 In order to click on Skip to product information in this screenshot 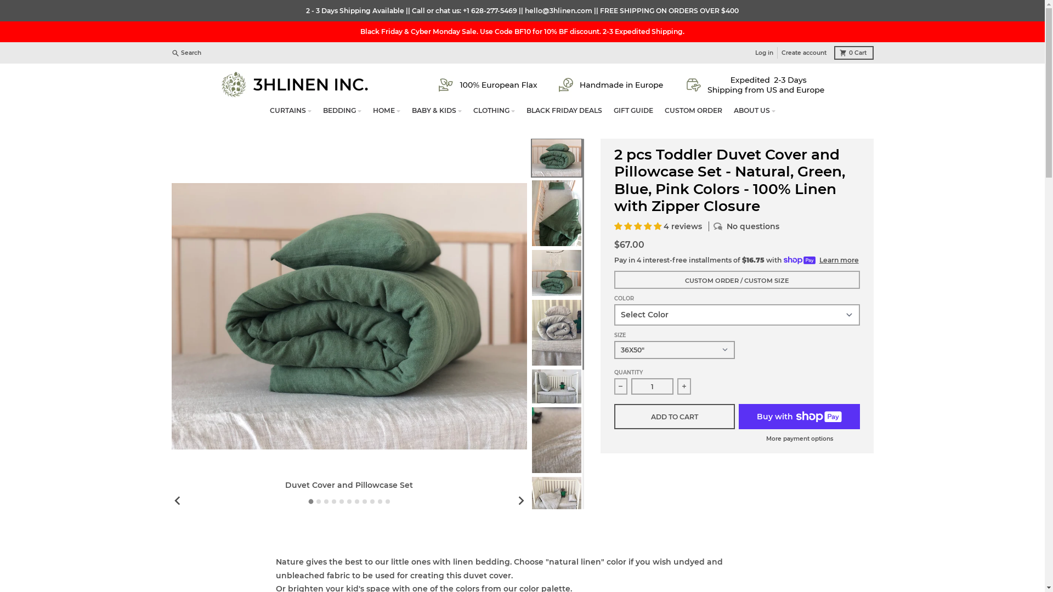, I will do `click(171, 138)`.